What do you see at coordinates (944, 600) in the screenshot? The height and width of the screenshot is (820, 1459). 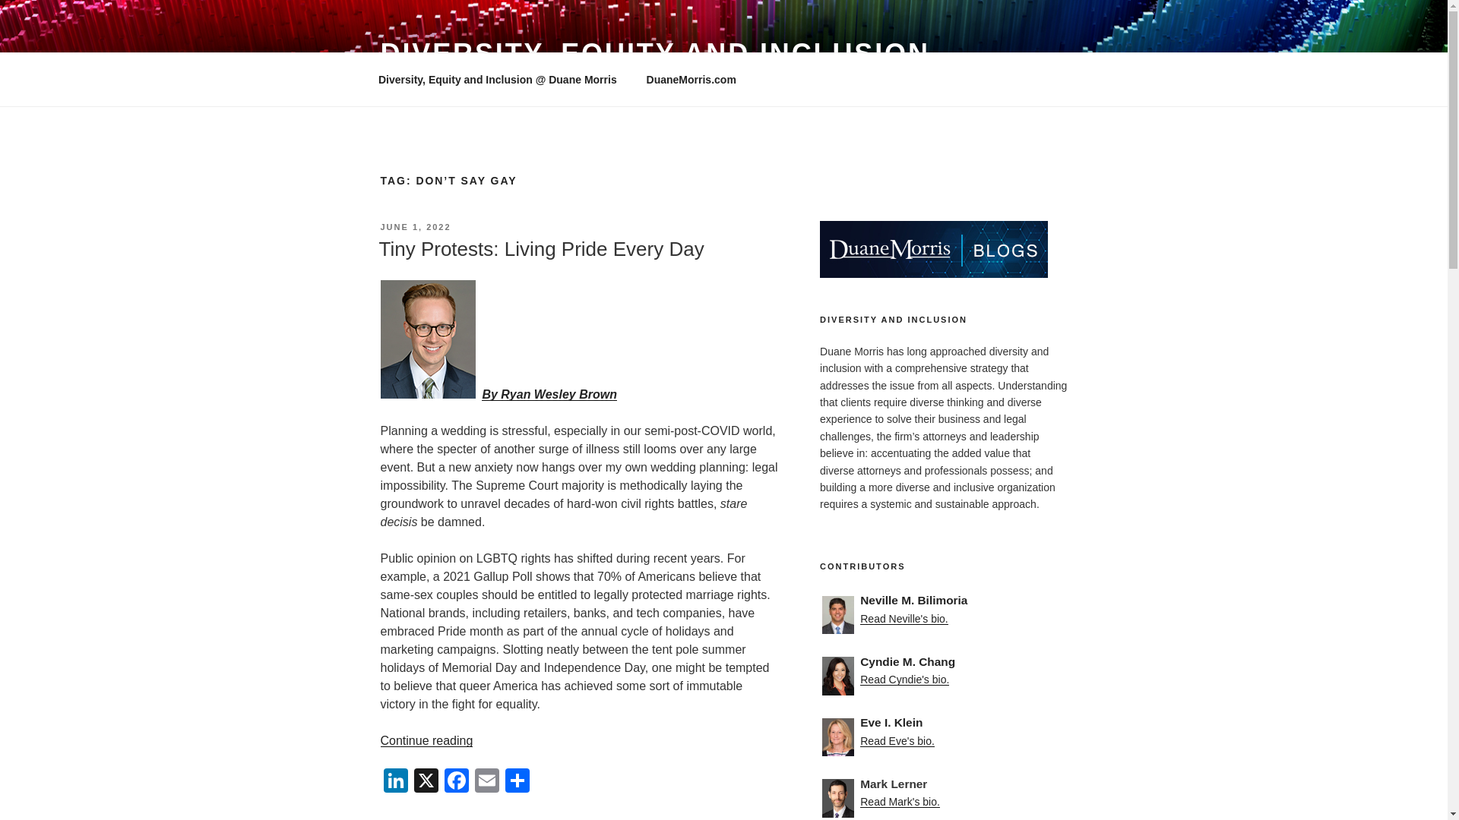 I see `Neville M. Bilimoria` at bounding box center [944, 600].